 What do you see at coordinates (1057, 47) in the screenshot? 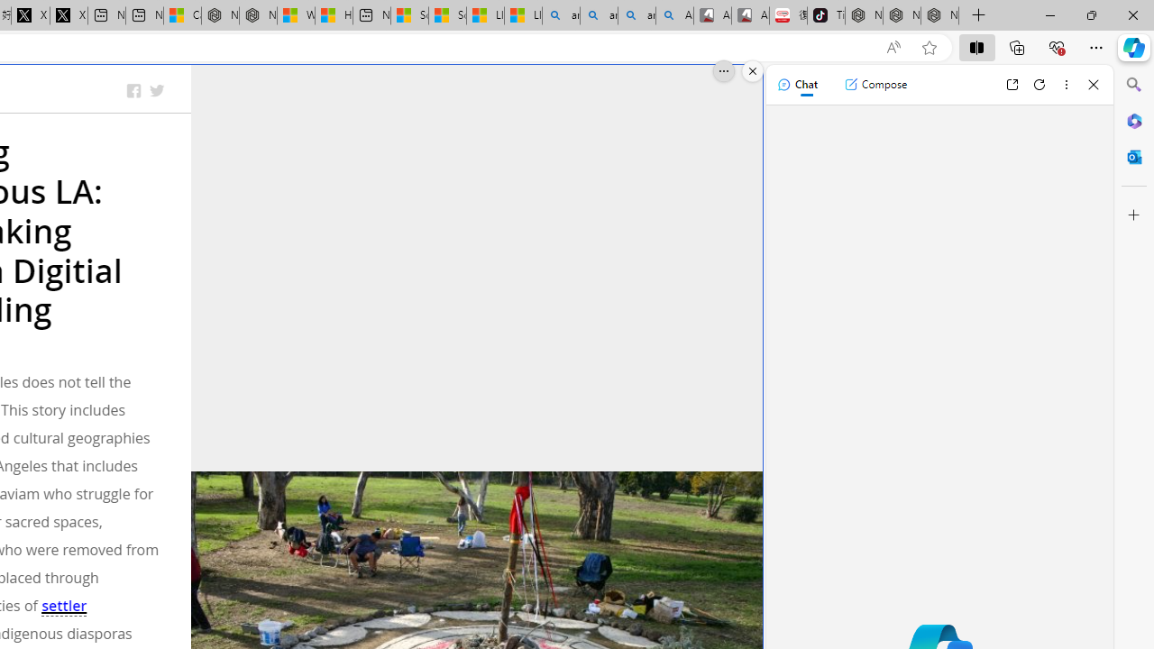
I see `Browser essentials` at bounding box center [1057, 47].